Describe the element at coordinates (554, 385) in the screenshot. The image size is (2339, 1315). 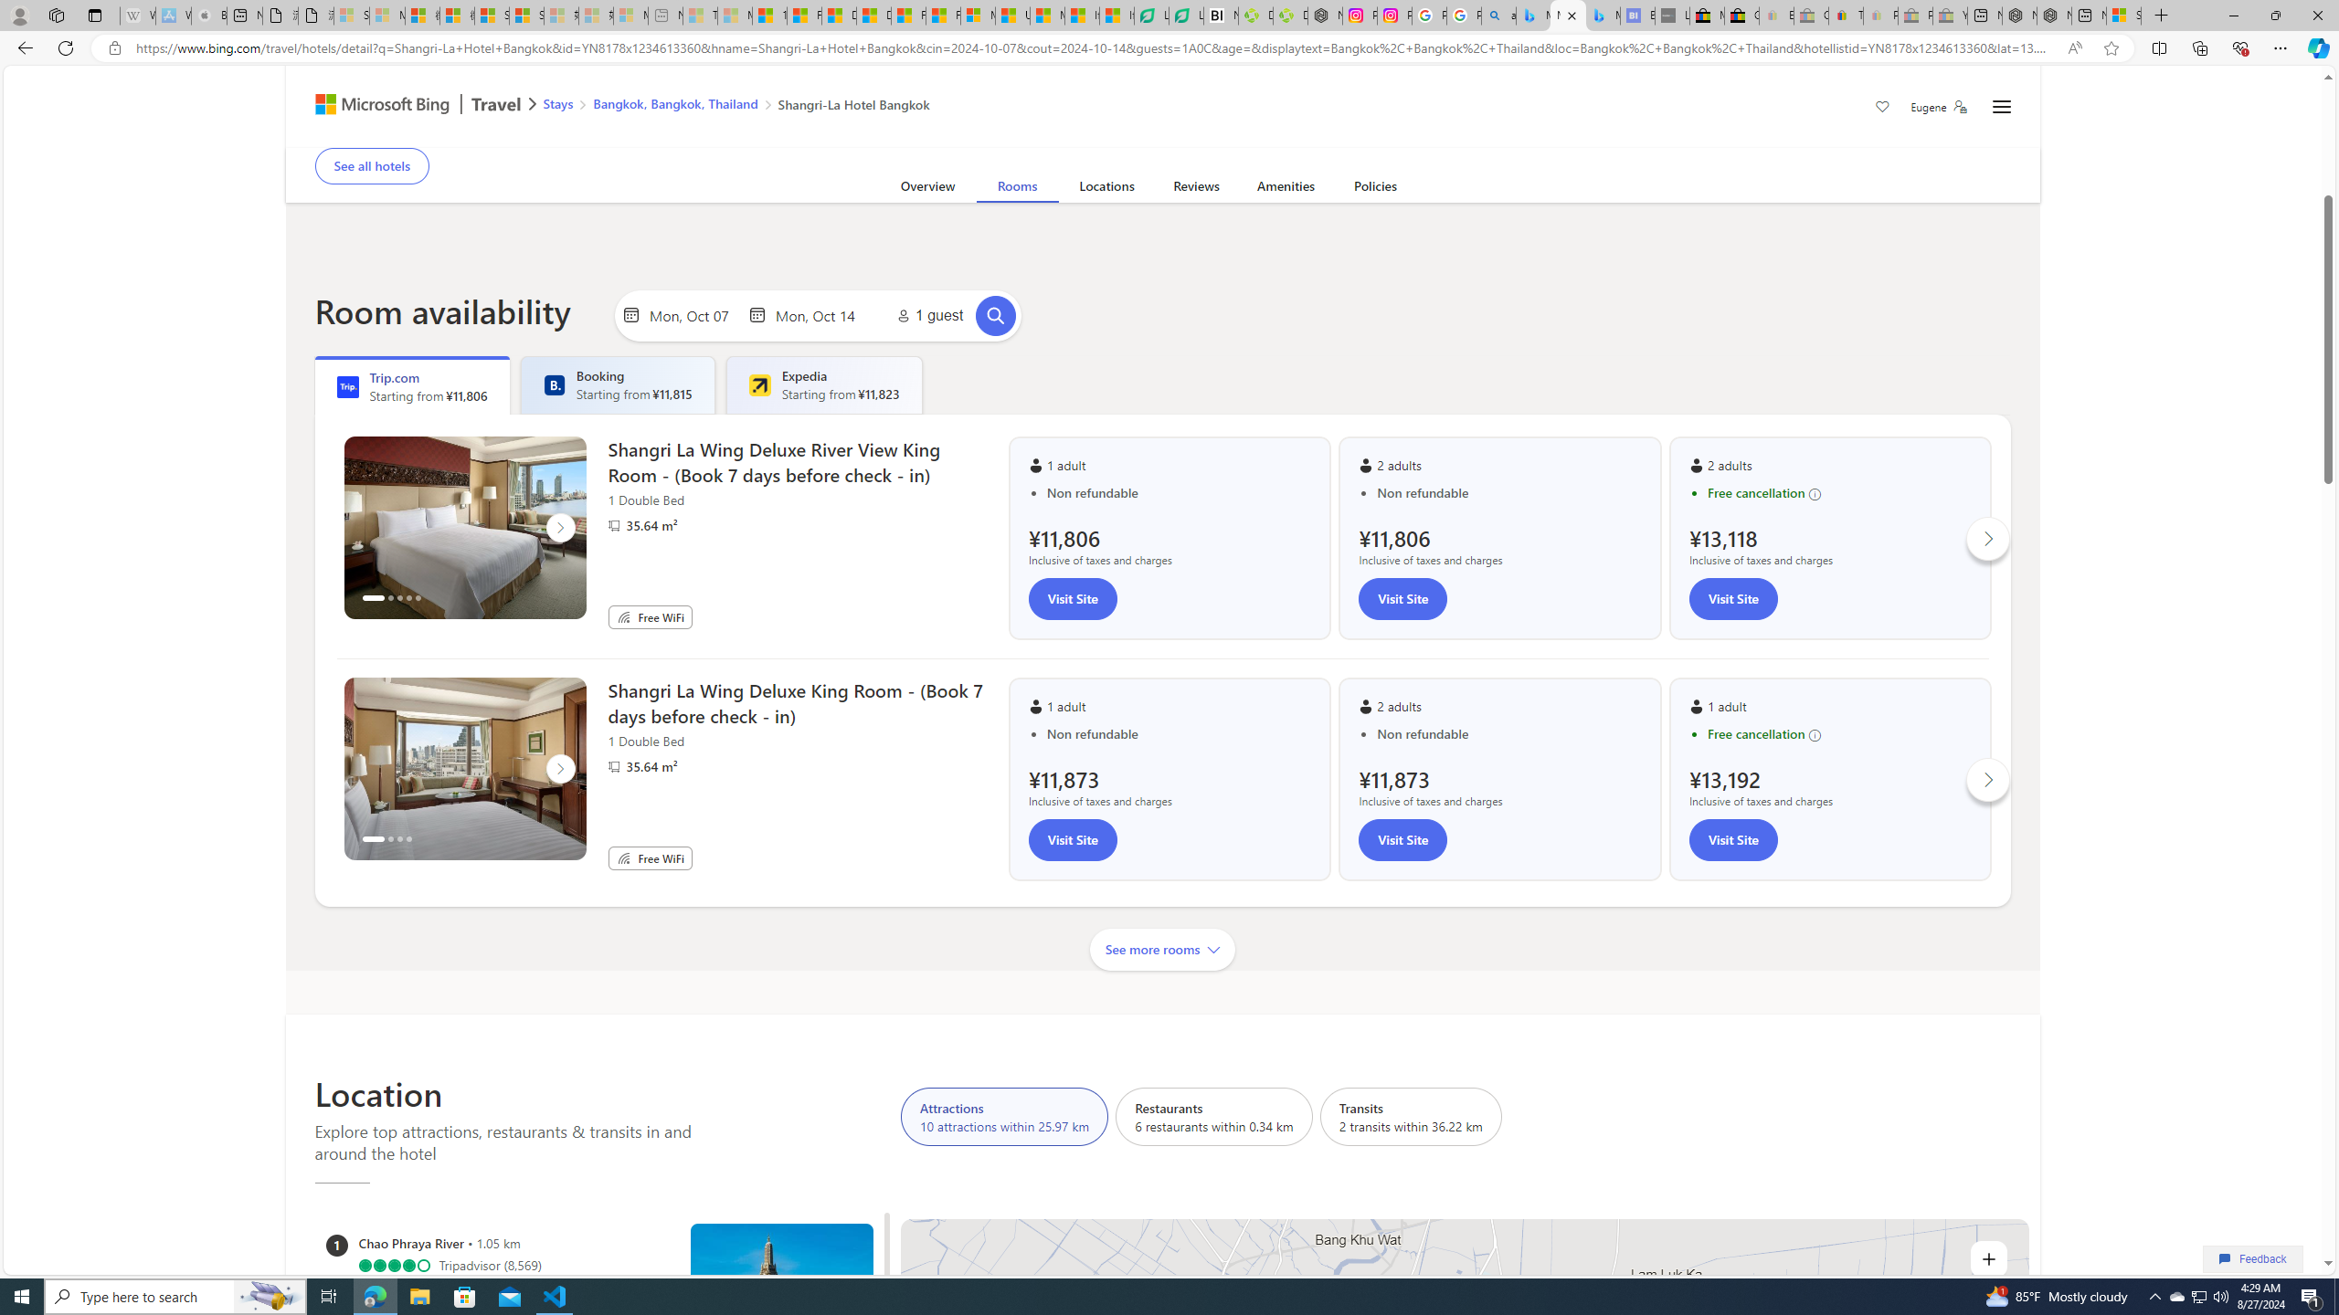
I see `Booking` at that location.